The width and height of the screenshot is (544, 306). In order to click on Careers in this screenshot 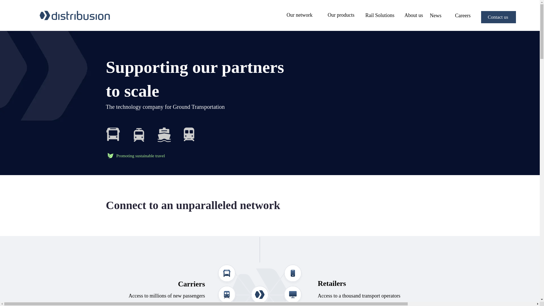, I will do `click(462, 15)`.